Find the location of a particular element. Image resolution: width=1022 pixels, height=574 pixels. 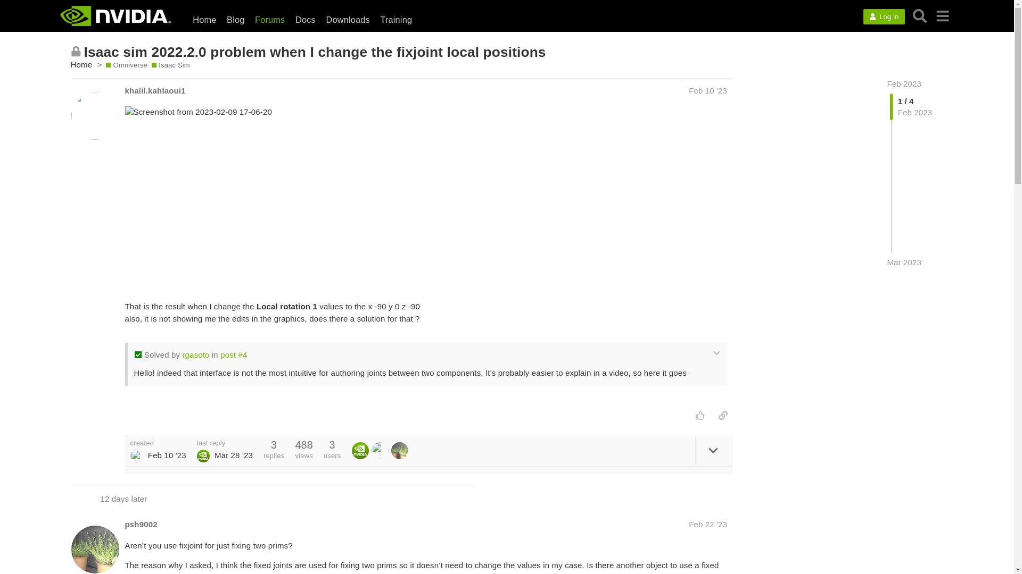

Feb 22 '23 is located at coordinates (708, 524).